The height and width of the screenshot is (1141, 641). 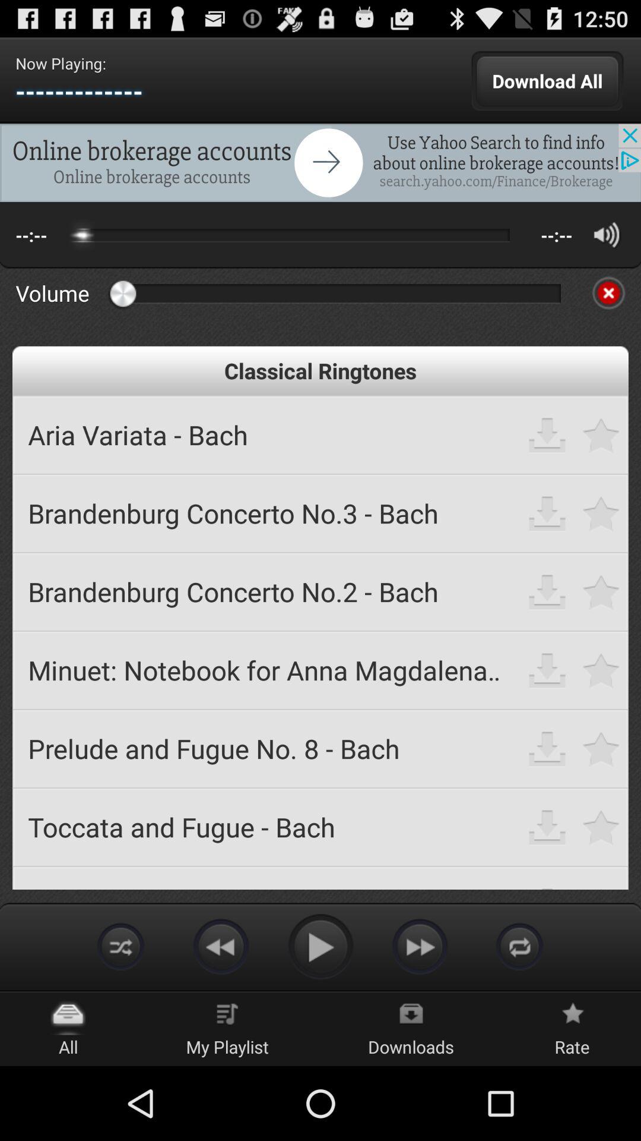 What do you see at coordinates (420, 946) in the screenshot?
I see `go forward` at bounding box center [420, 946].